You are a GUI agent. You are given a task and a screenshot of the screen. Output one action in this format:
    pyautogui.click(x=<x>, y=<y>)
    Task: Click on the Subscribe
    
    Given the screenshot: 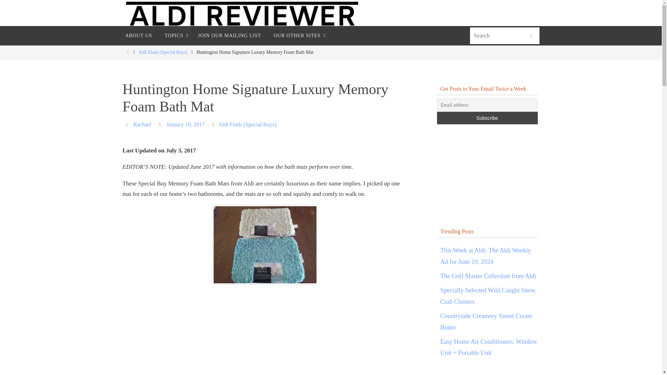 What is the action you would take?
    pyautogui.click(x=487, y=118)
    